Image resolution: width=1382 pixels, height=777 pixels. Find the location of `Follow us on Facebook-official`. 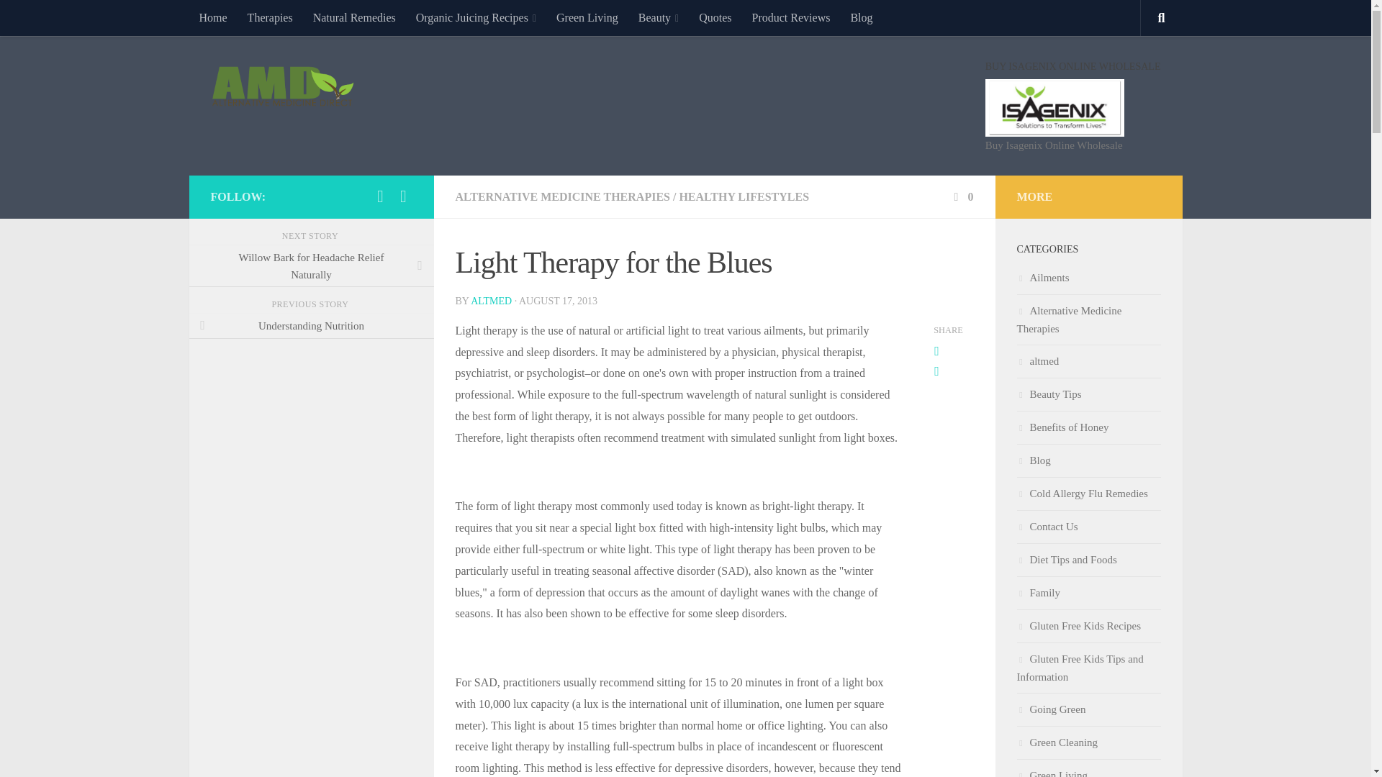

Follow us on Facebook-official is located at coordinates (380, 196).